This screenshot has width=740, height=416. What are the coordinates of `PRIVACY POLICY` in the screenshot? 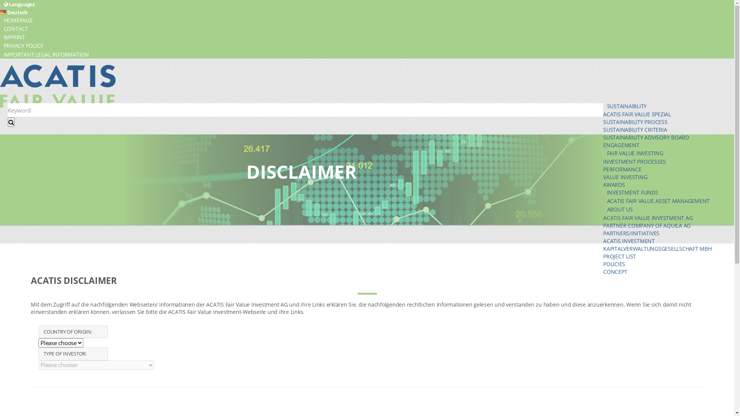 It's located at (367, 46).